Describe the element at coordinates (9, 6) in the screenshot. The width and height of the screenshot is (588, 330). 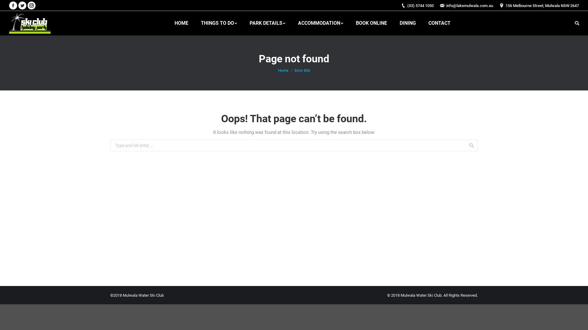
I see `Go!` at that location.